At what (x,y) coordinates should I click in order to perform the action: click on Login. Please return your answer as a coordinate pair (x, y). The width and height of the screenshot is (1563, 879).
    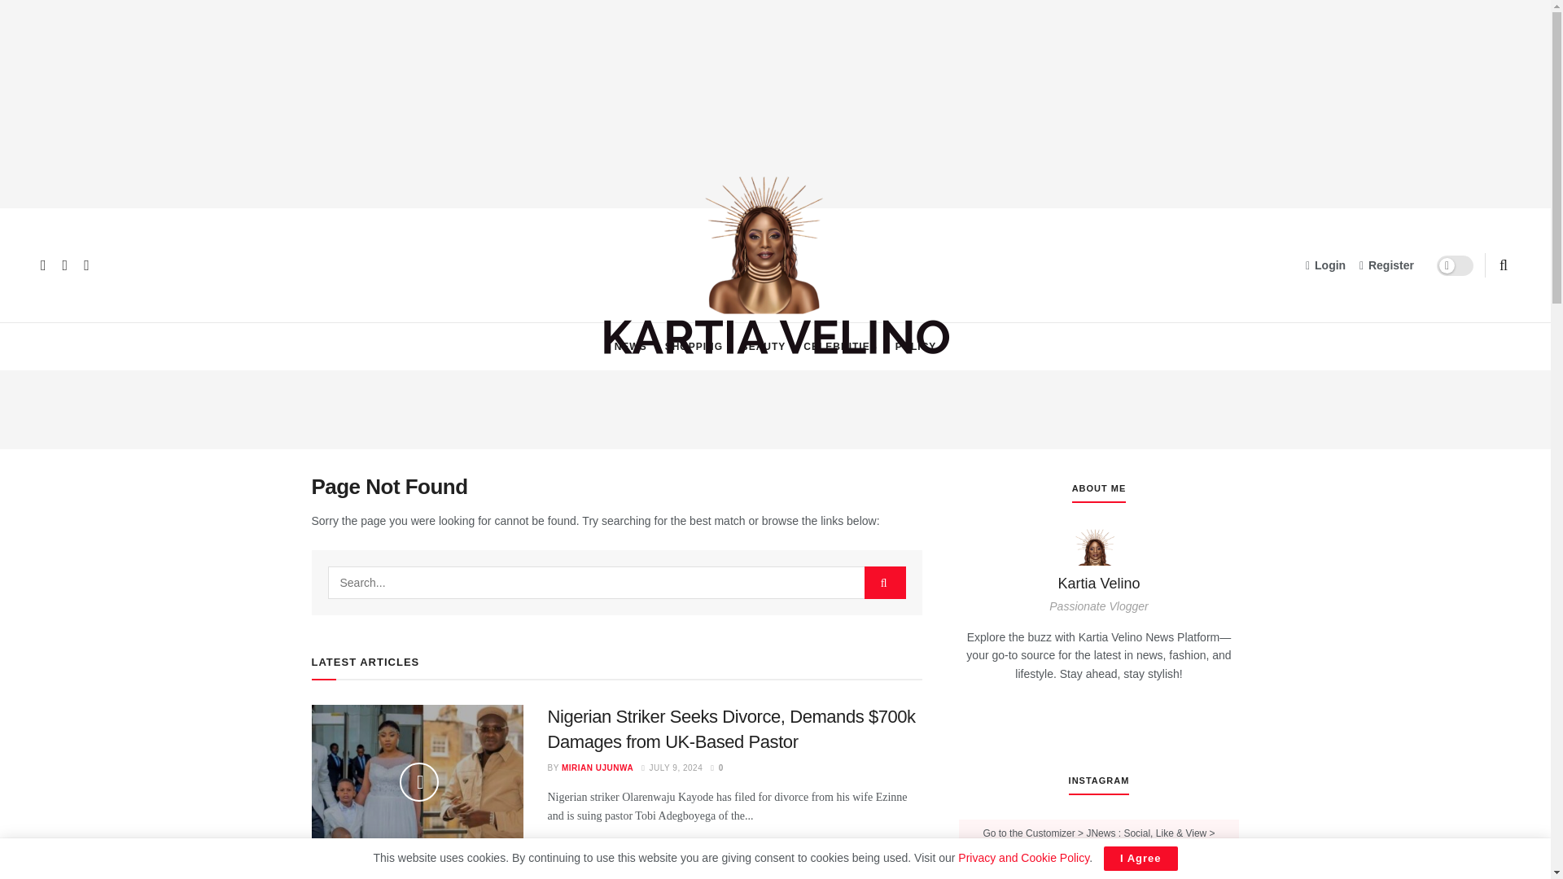
    Looking at the image, I should click on (1325, 265).